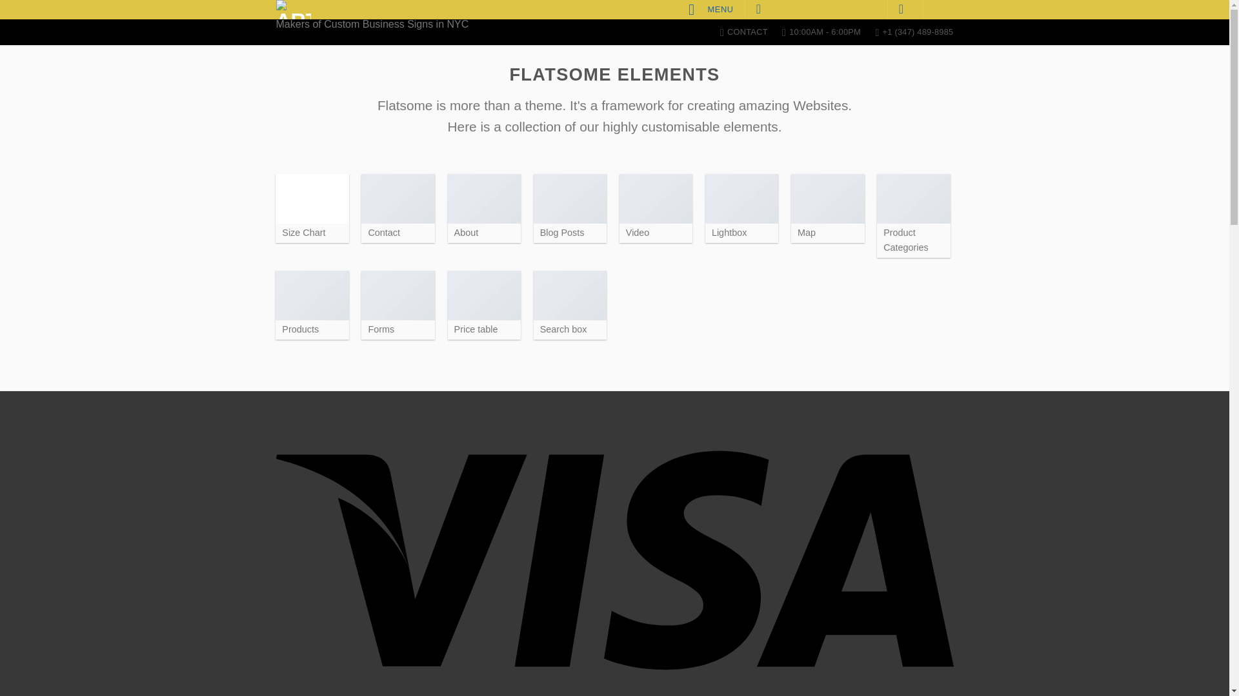 Image resolution: width=1239 pixels, height=696 pixels. I want to click on CONTACT, so click(743, 32).